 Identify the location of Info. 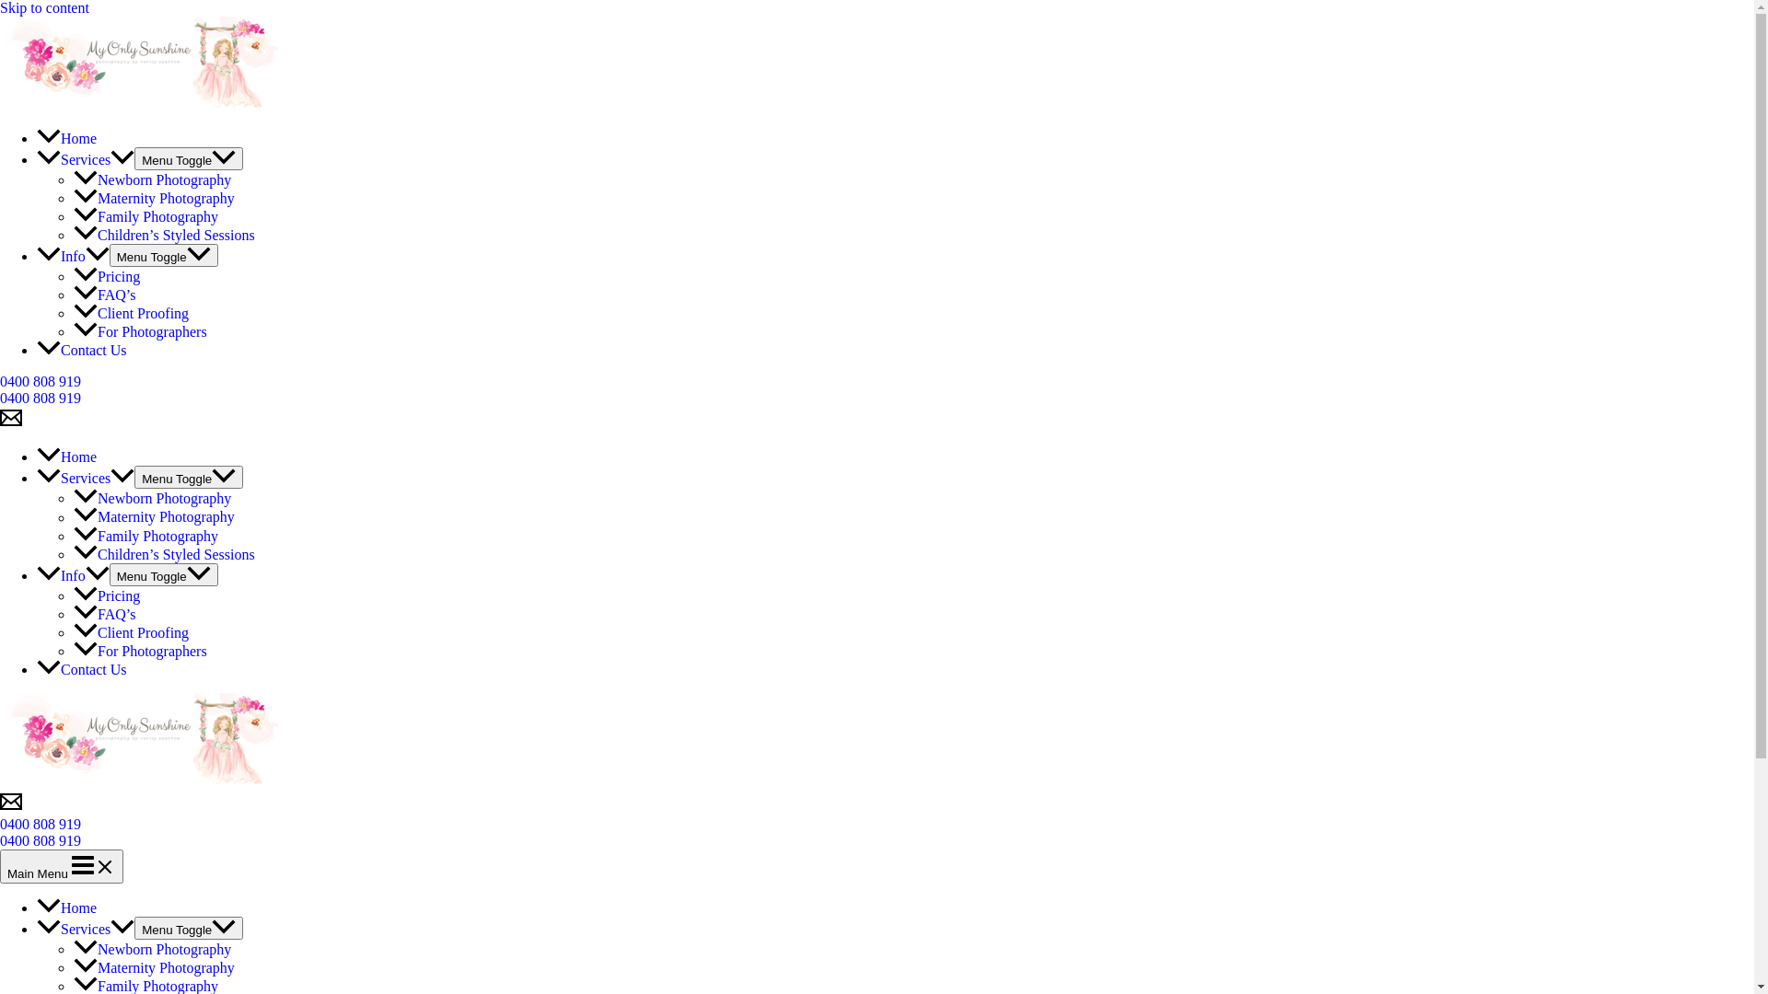
(74, 256).